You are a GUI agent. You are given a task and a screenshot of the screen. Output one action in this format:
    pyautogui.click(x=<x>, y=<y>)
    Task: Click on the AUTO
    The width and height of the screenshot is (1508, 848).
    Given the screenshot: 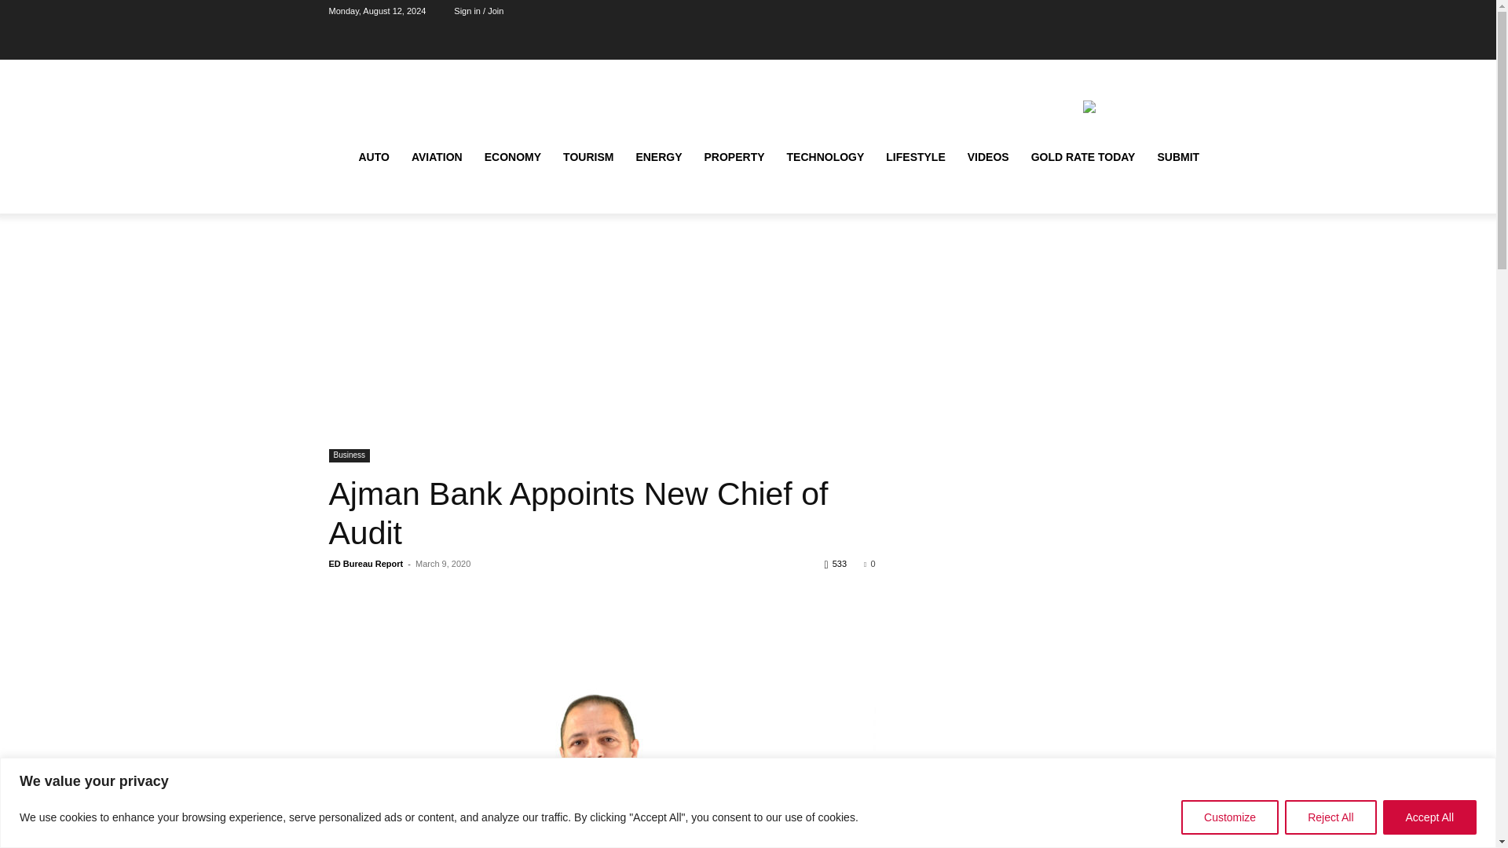 What is the action you would take?
    pyautogui.click(x=372, y=157)
    